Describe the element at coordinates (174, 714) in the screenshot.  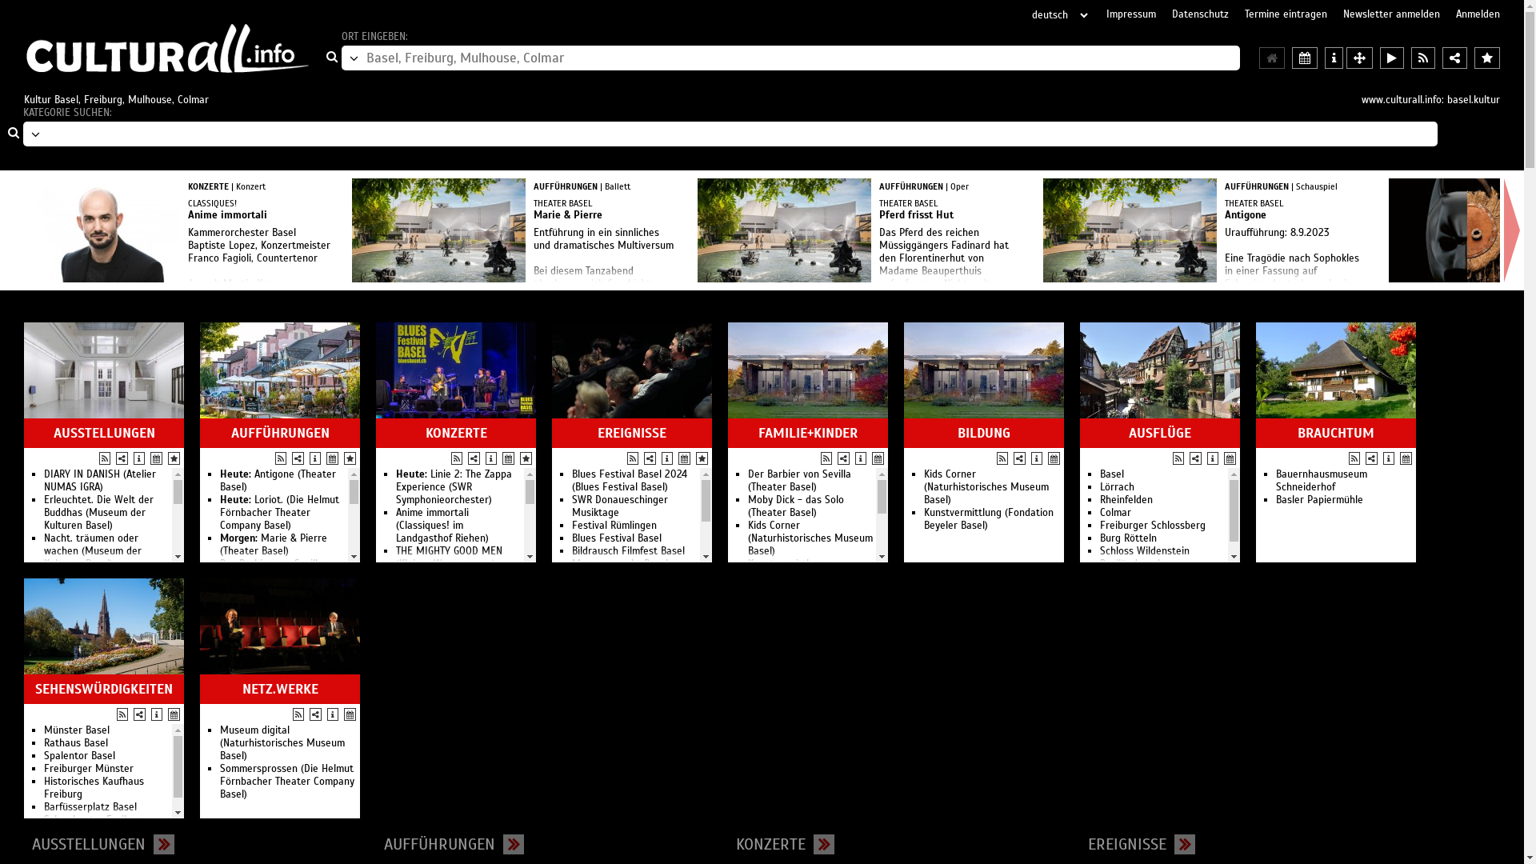
I see `Terminsuche` at that location.